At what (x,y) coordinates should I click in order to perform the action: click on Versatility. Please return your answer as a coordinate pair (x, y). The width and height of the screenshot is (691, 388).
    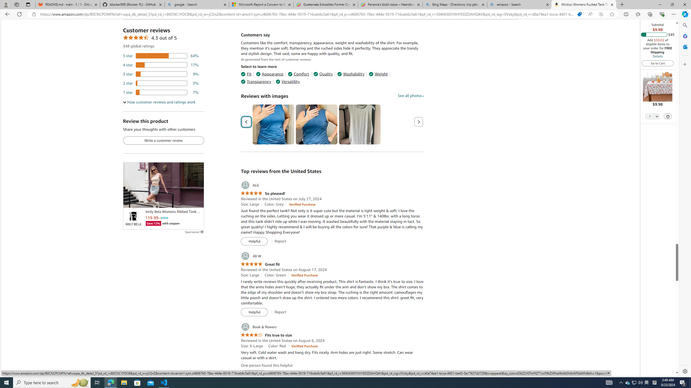
    Looking at the image, I should click on (287, 81).